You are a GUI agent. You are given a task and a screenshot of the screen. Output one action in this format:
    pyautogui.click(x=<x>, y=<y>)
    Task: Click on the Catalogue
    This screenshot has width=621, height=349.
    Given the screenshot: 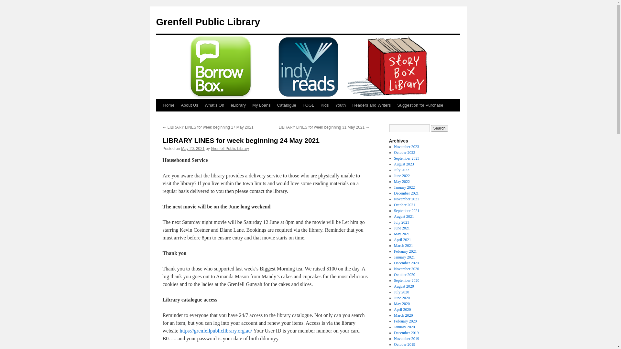 What is the action you would take?
    pyautogui.click(x=287, y=105)
    